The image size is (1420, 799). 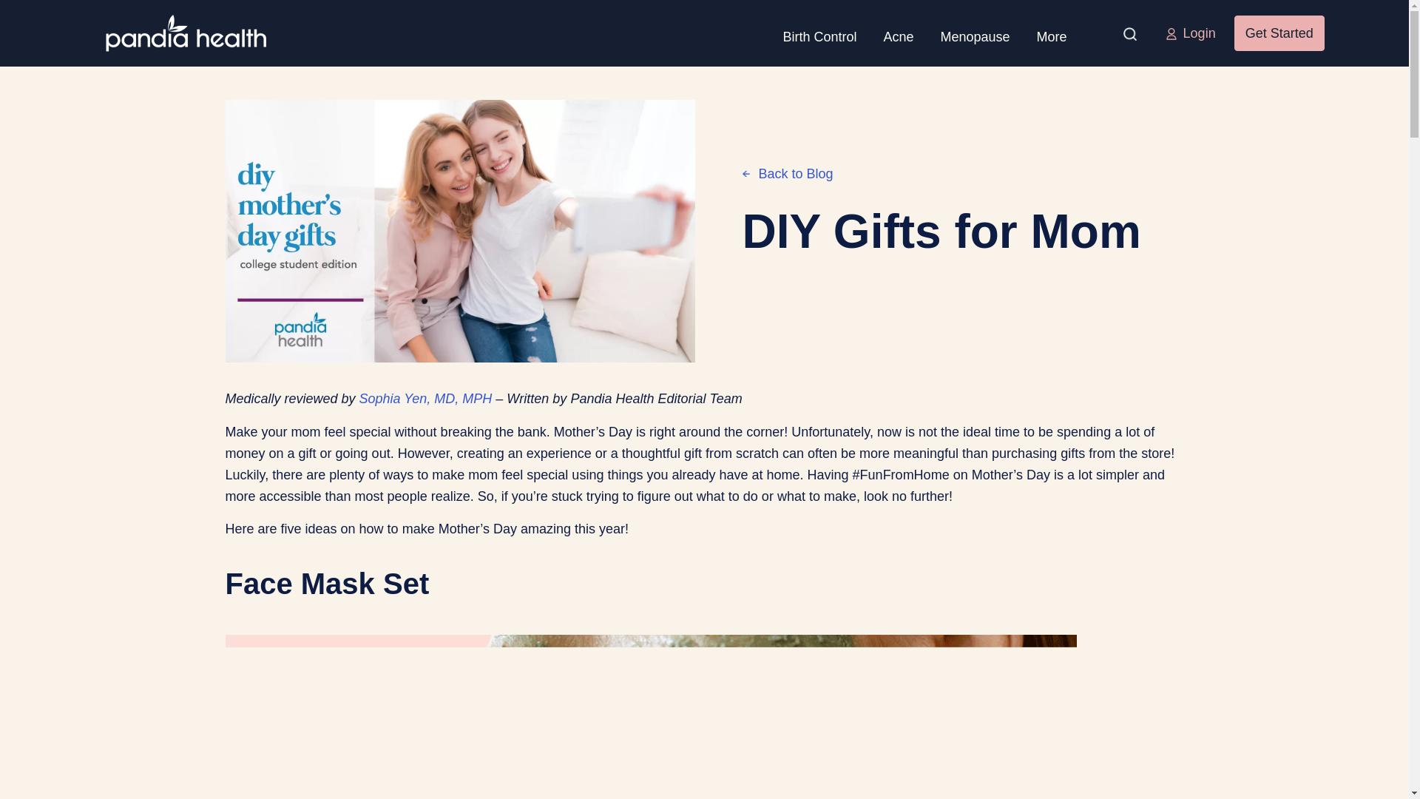 What do you see at coordinates (975, 33) in the screenshot?
I see `Menopause` at bounding box center [975, 33].